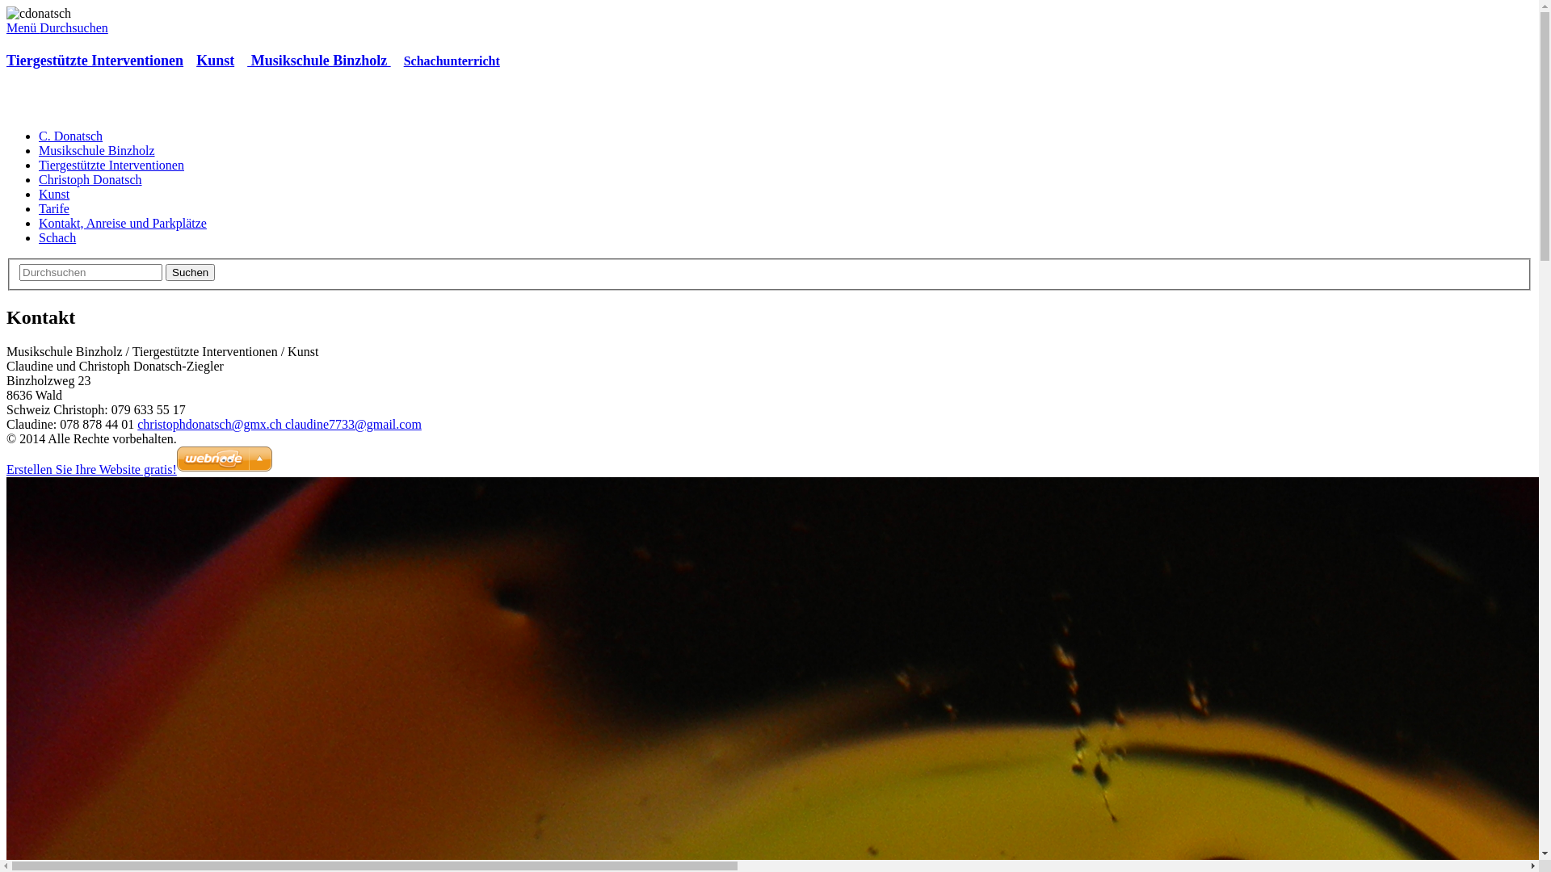  What do you see at coordinates (280, 425) in the screenshot?
I see `christophdonatsch@gmx.ch claudine7733@gmail.com` at bounding box center [280, 425].